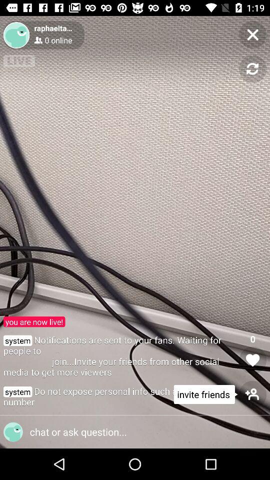  Describe the element at coordinates (253, 69) in the screenshot. I see `refresh button` at that location.